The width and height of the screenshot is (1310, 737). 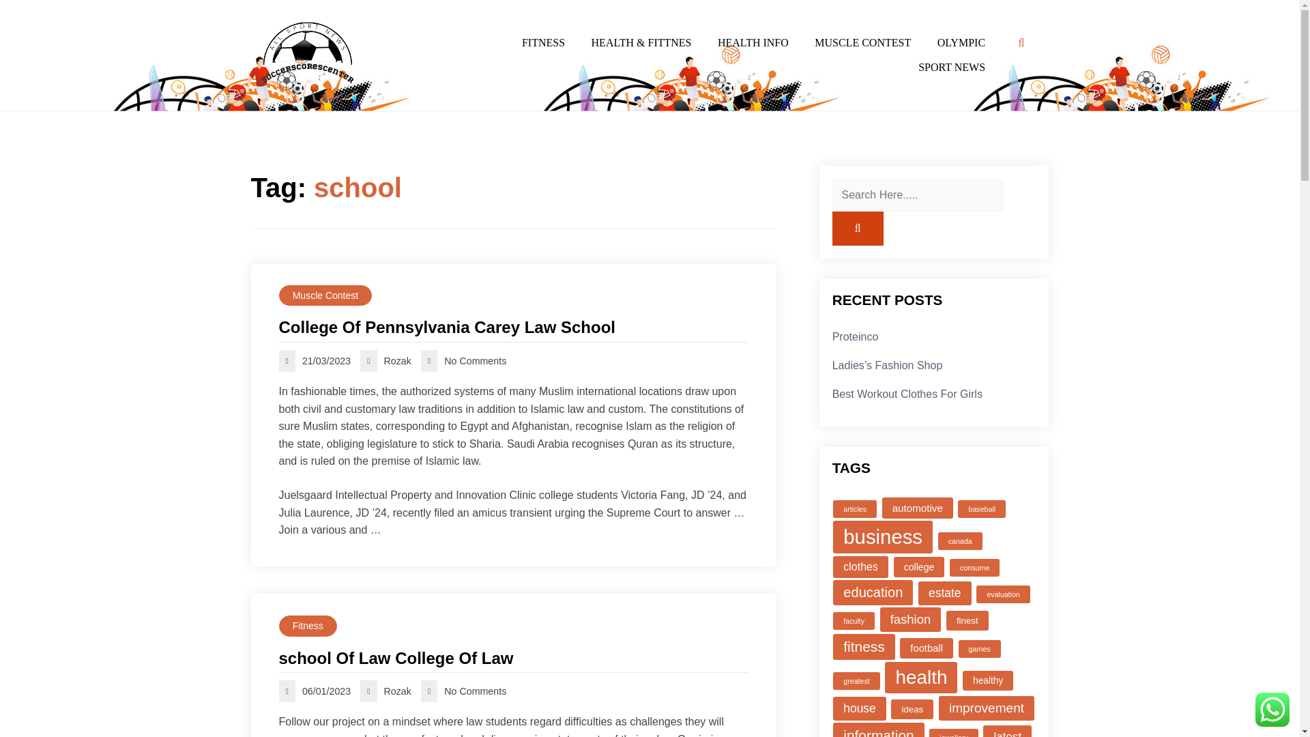 I want to click on College Of Pennsylvania Carey Law School, so click(x=513, y=328).